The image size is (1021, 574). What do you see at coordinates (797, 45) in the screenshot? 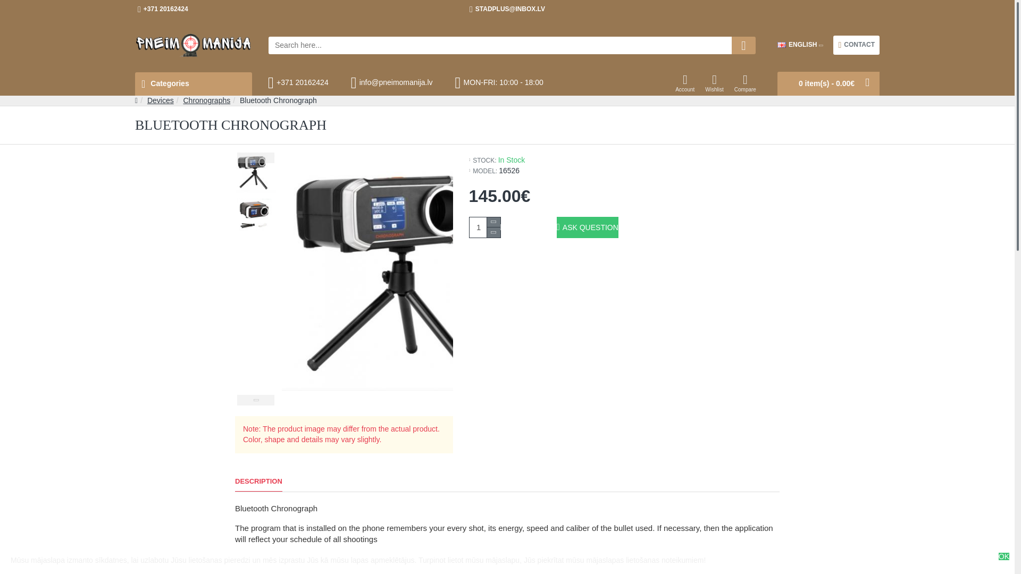
I see `ENGLISH` at bounding box center [797, 45].